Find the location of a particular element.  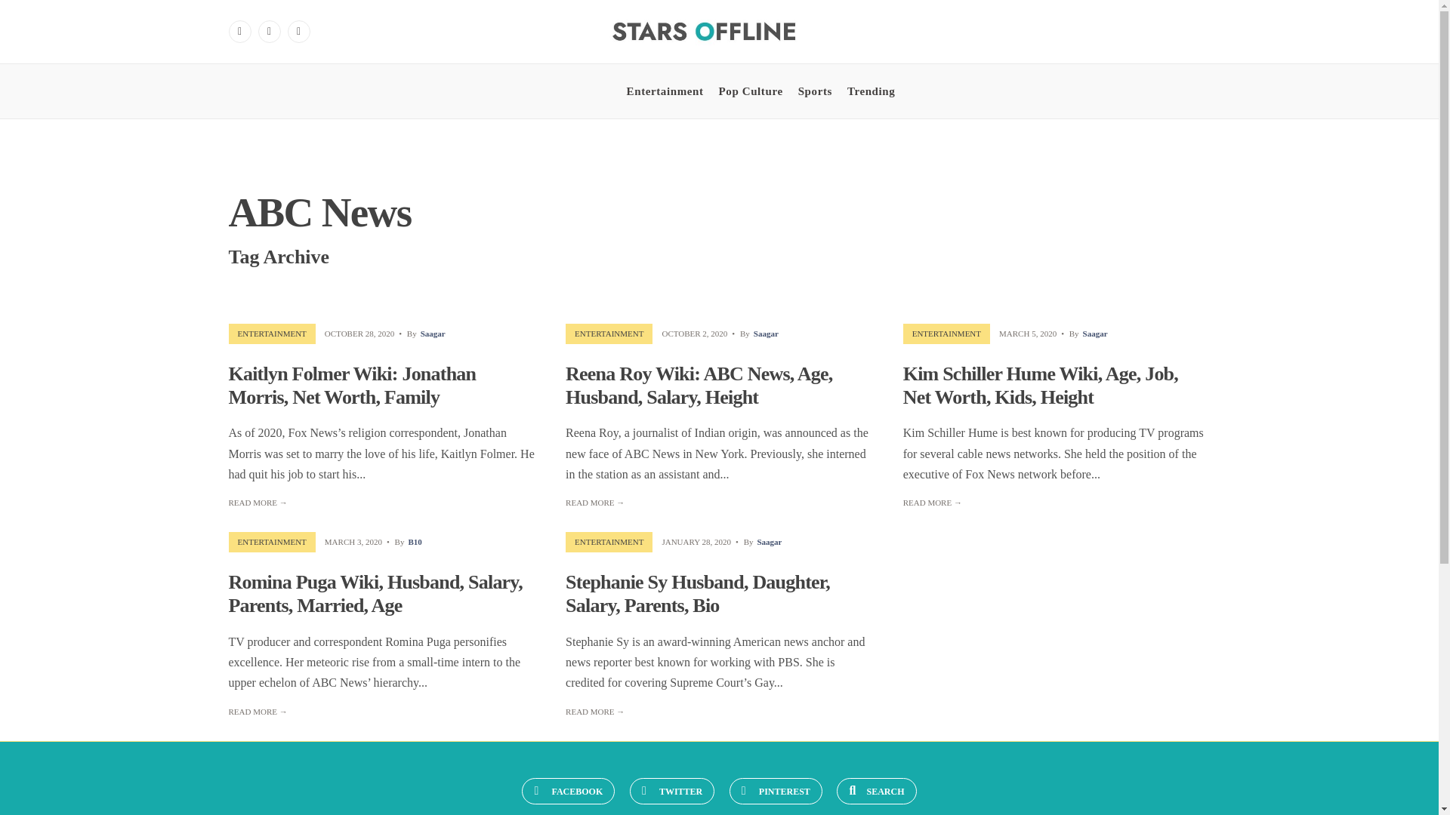

Romina Puga Wiki, Husband, Salary, Parents, Married, Age is located at coordinates (375, 594).